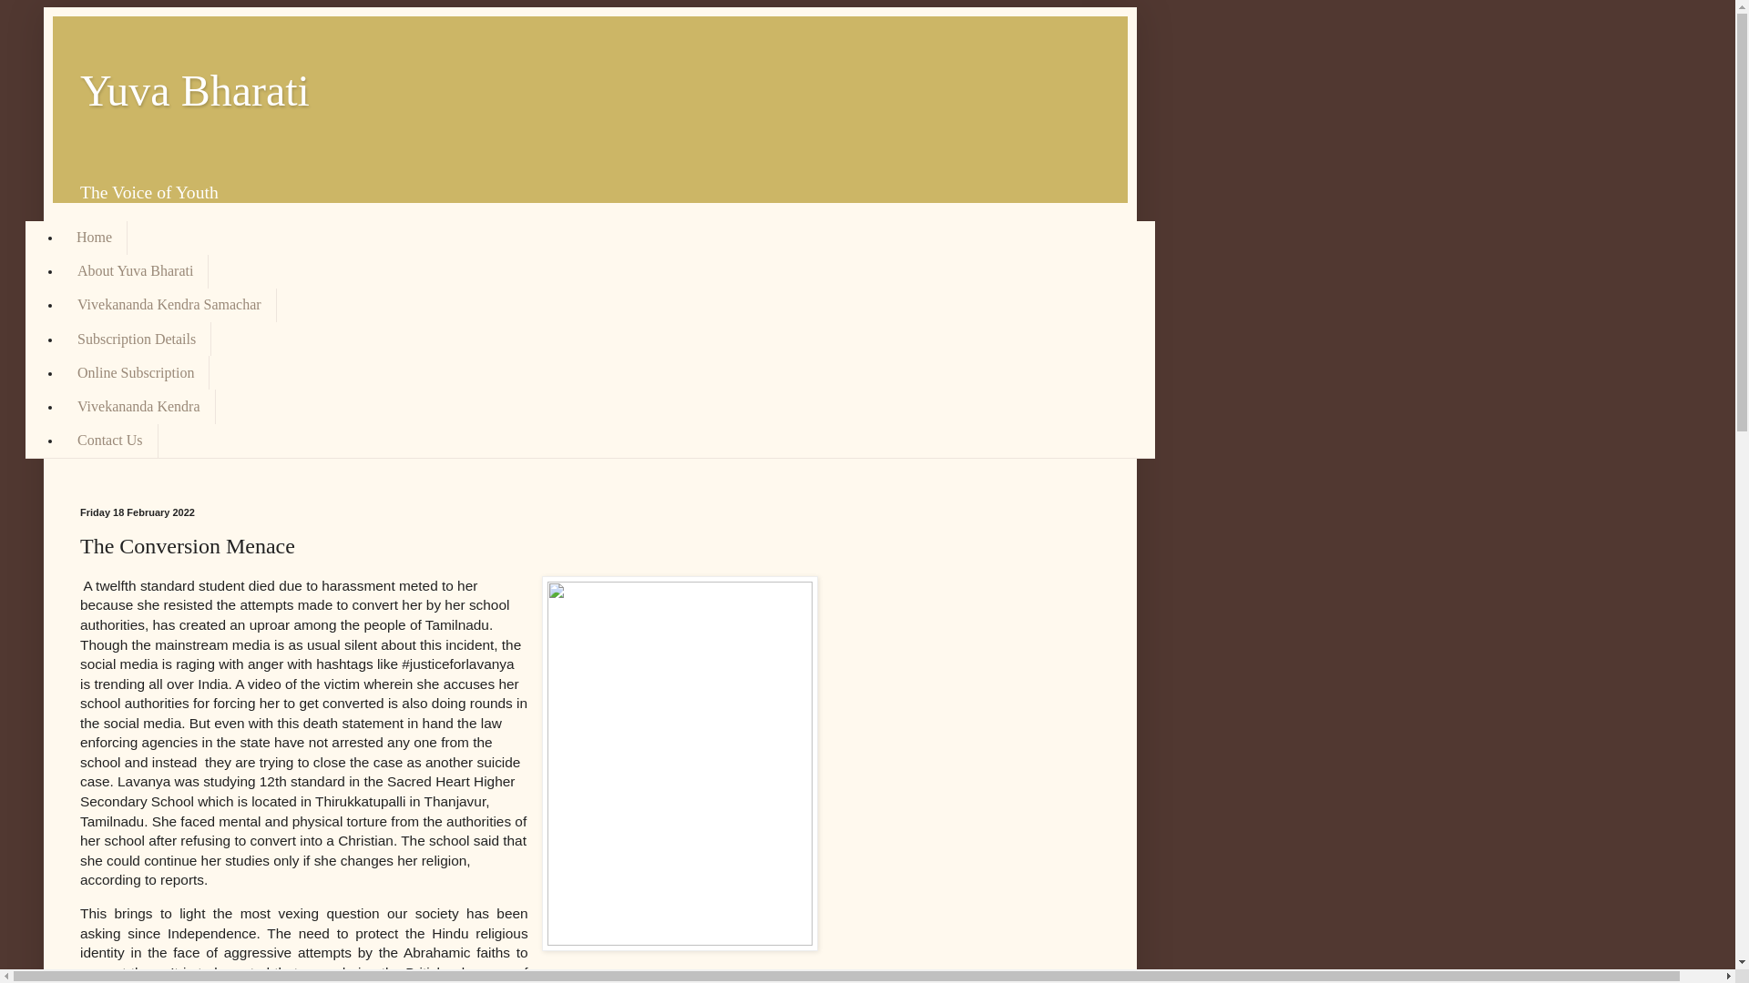  What do you see at coordinates (137, 339) in the screenshot?
I see `Subscription Details` at bounding box center [137, 339].